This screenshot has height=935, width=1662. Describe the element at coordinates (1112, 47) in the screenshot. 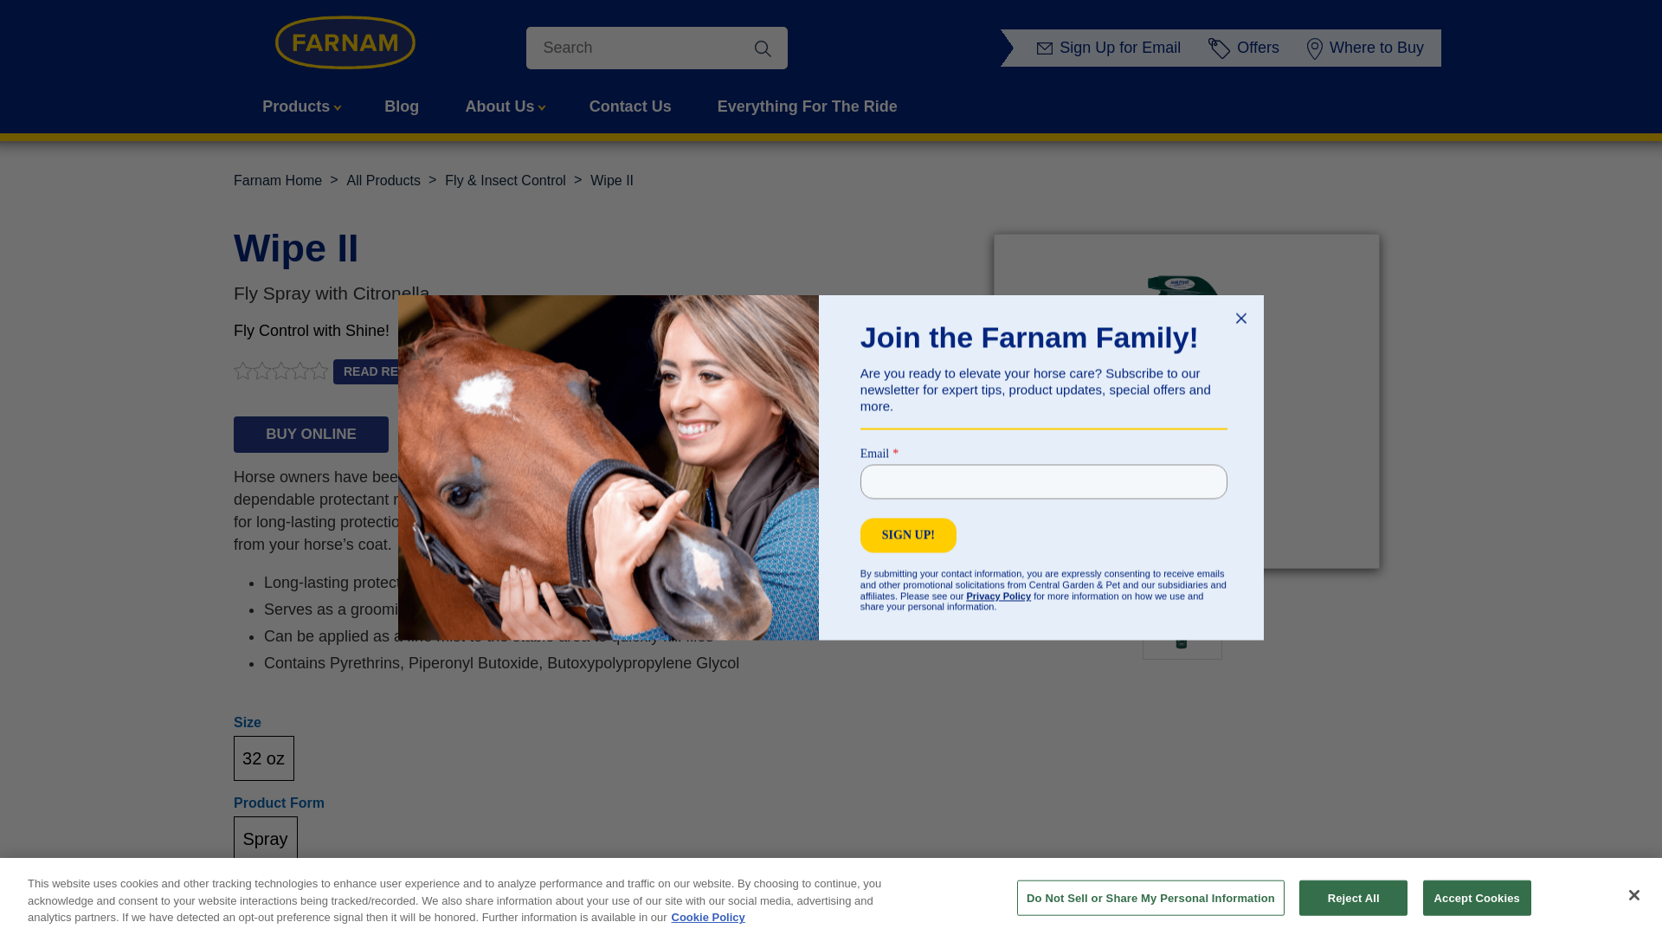

I see `Sign Up for Email` at that location.